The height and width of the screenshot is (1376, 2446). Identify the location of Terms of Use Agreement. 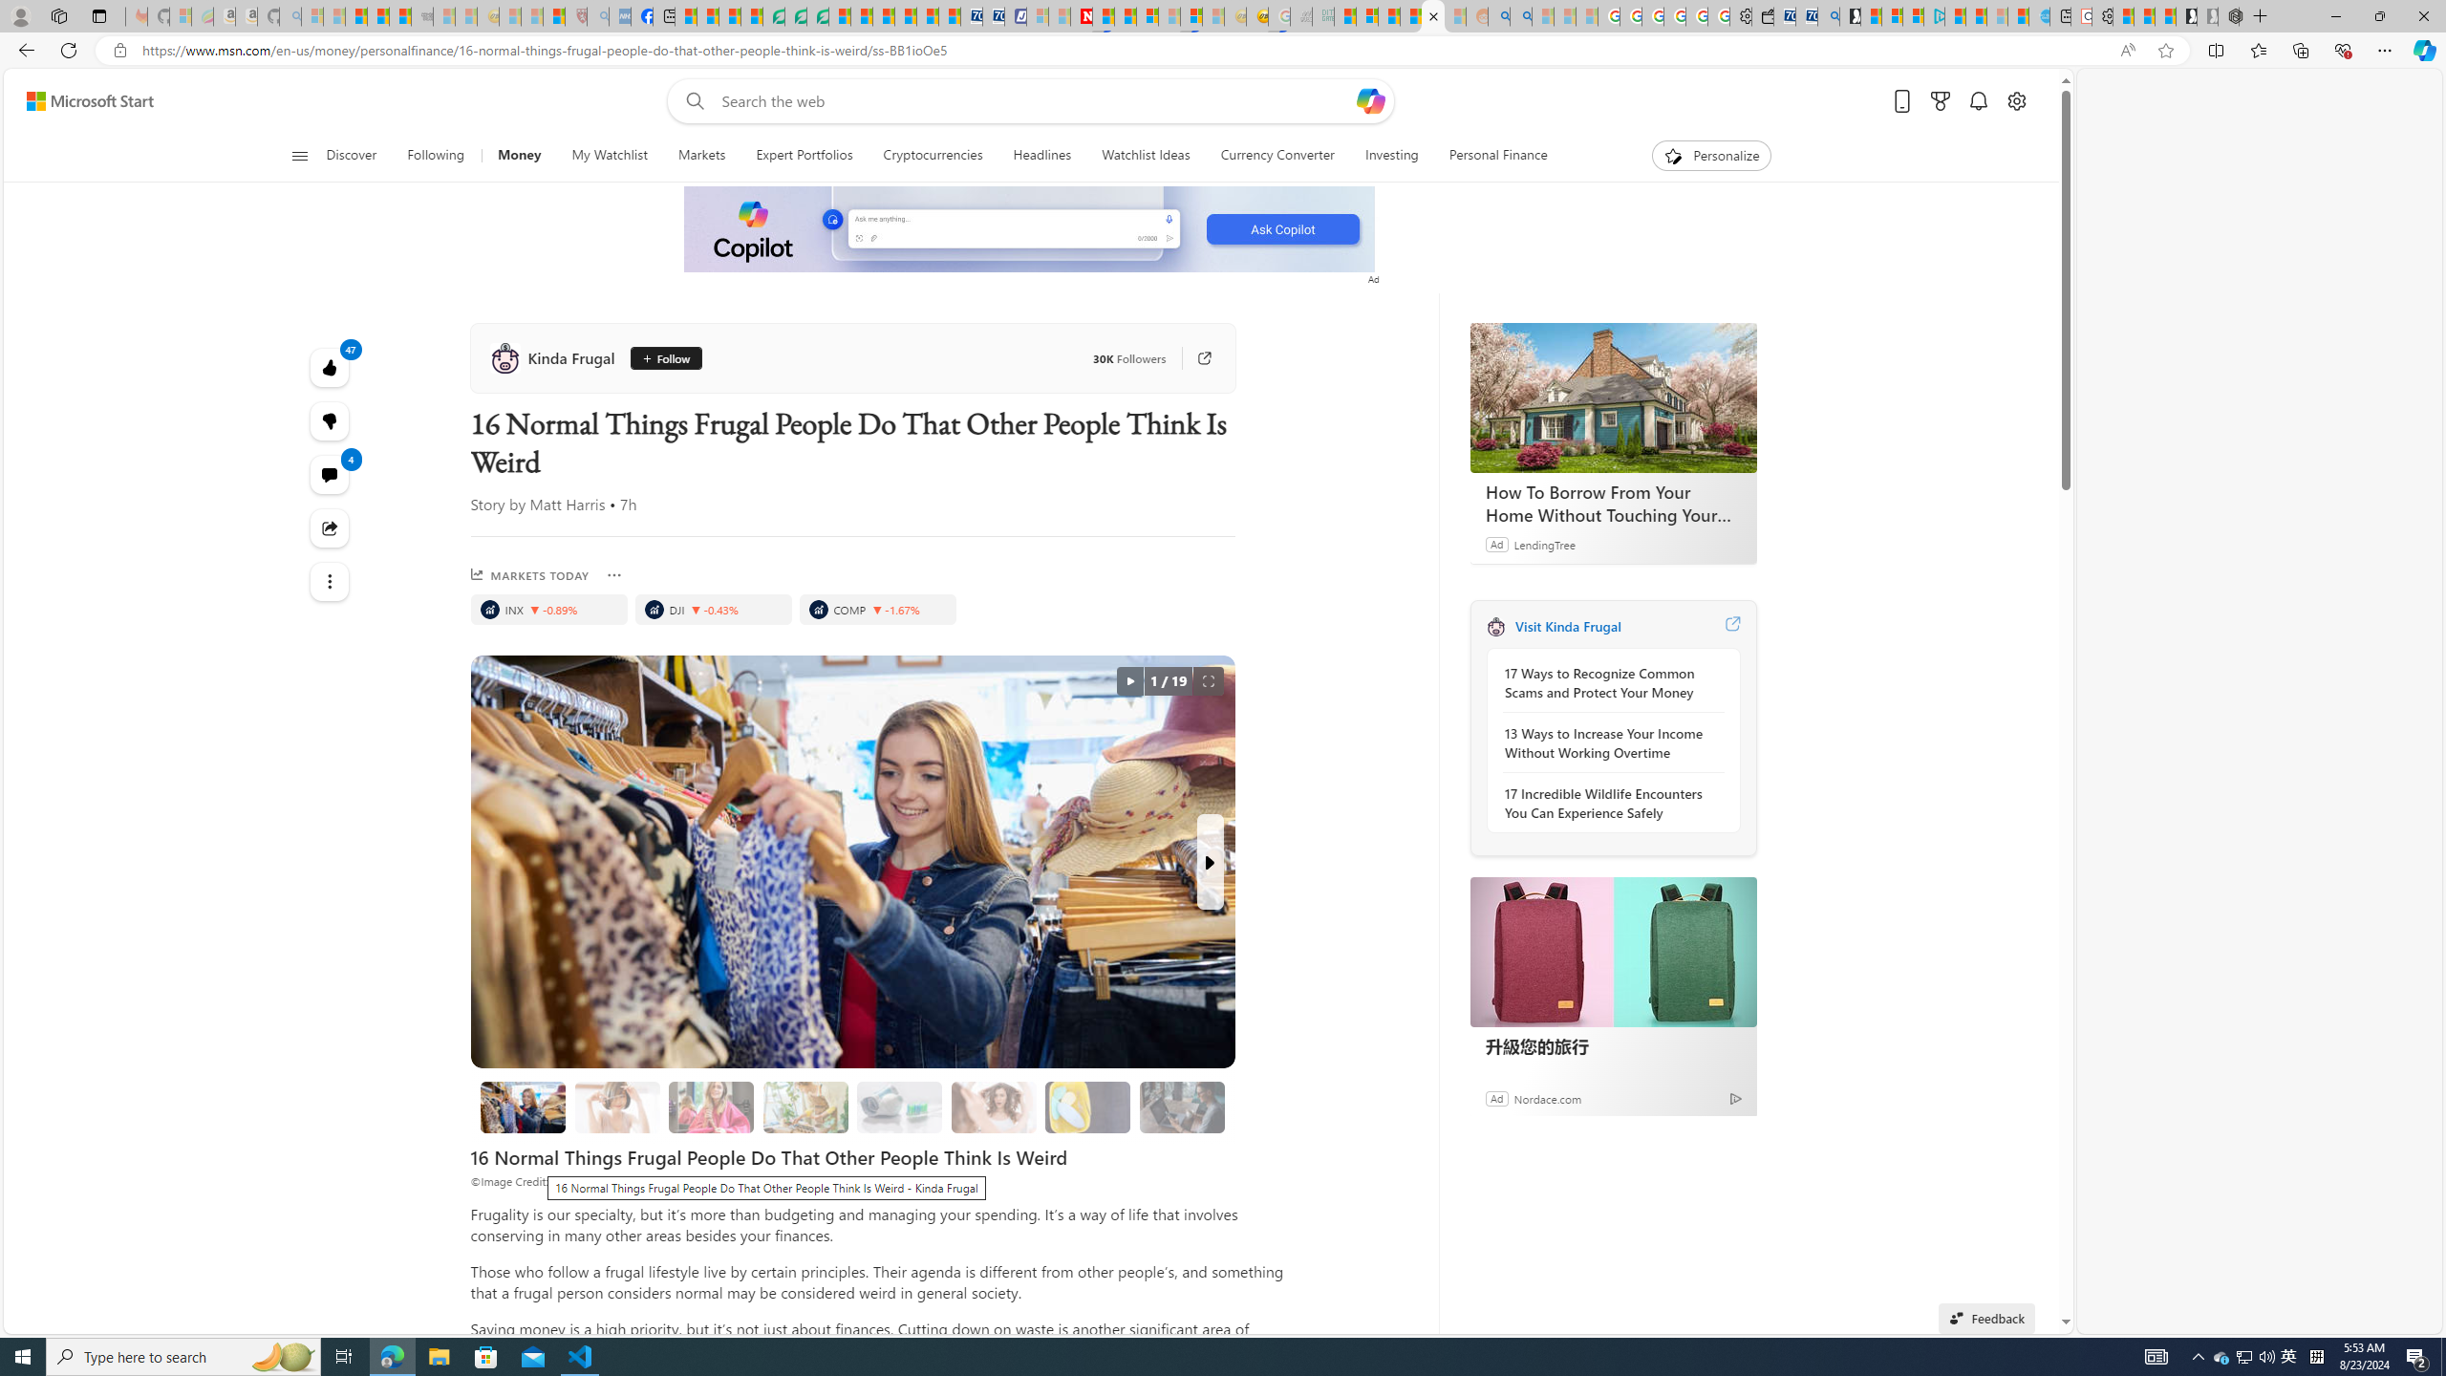
(796, 16).